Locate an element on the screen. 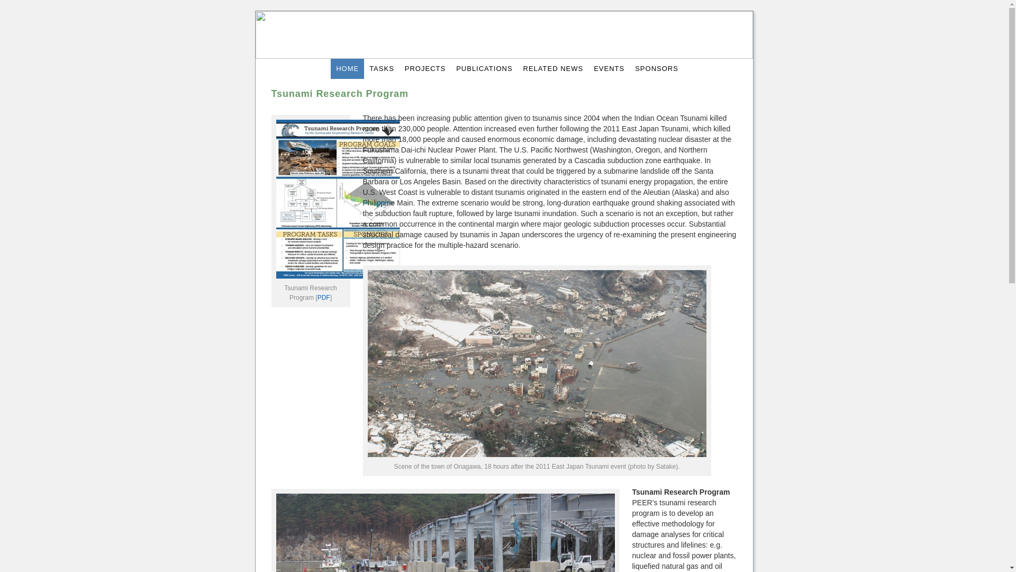  PDF is located at coordinates (324, 298).